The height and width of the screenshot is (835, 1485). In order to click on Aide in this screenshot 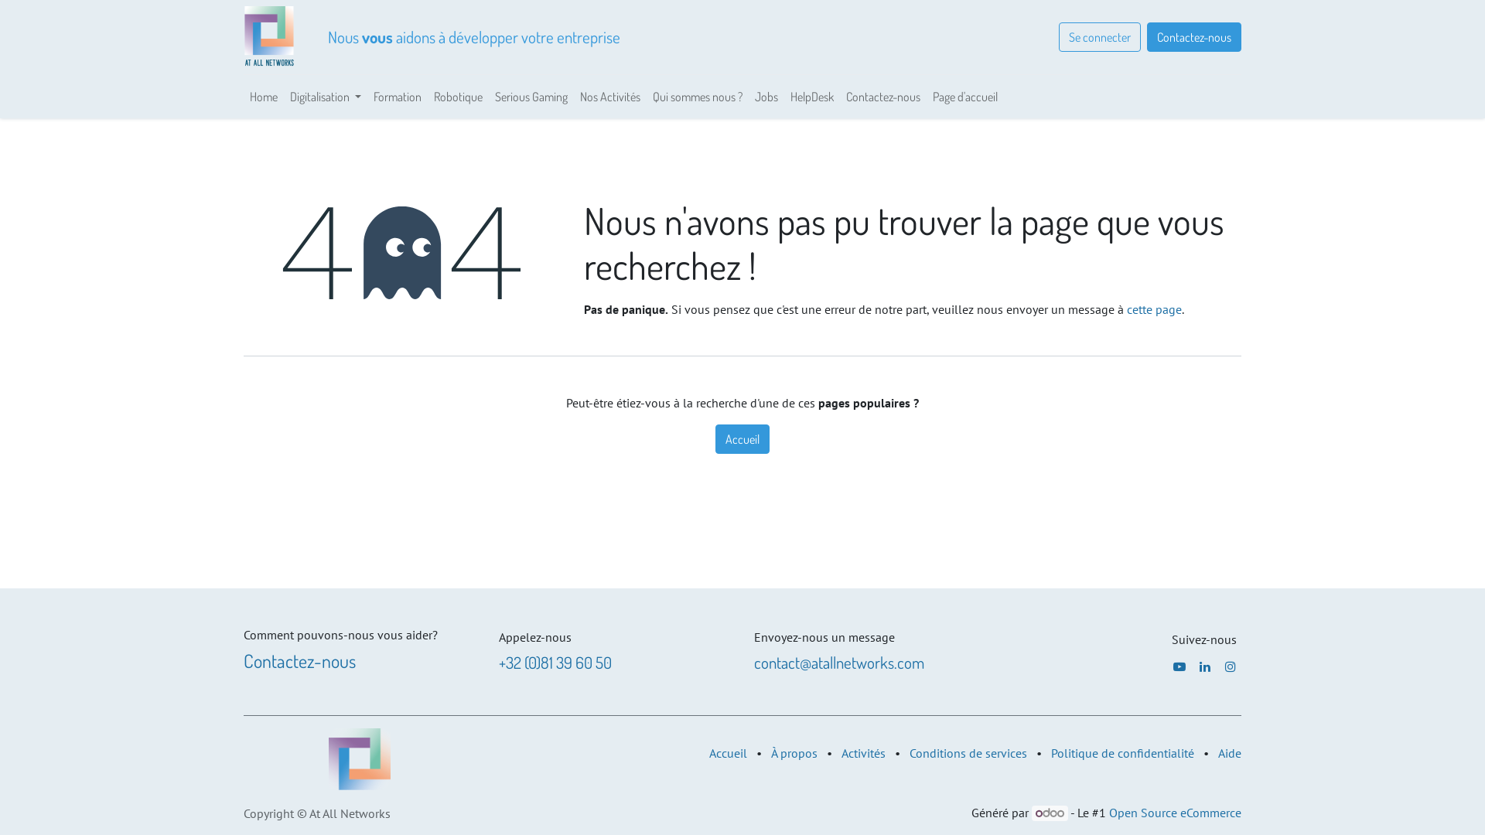, I will do `click(1230, 753)`.